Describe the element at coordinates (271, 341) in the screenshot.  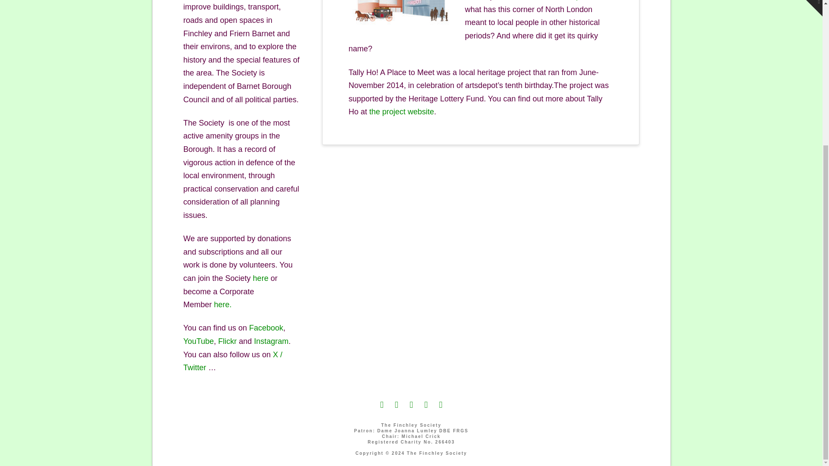
I see `Instagram` at that location.